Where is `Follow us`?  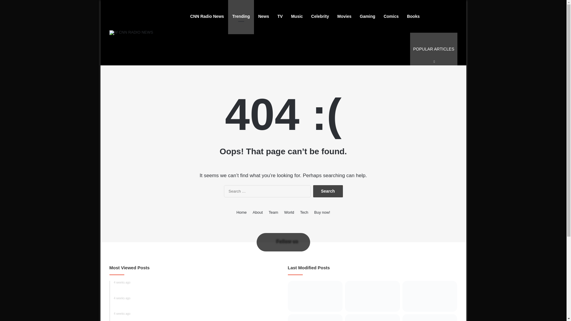
Follow us is located at coordinates (274, 212).